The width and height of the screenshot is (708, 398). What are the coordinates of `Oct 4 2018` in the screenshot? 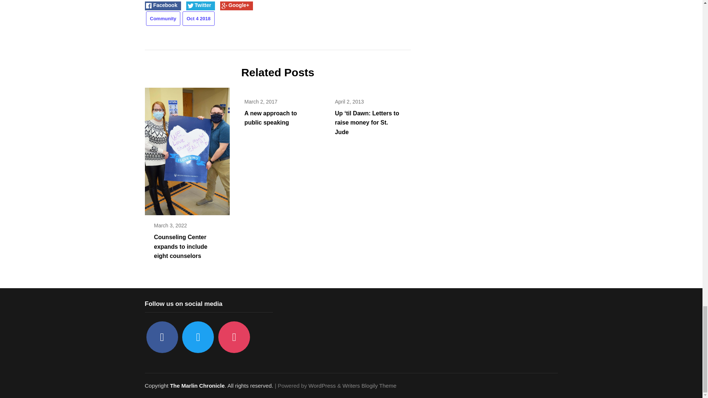 It's located at (198, 18).